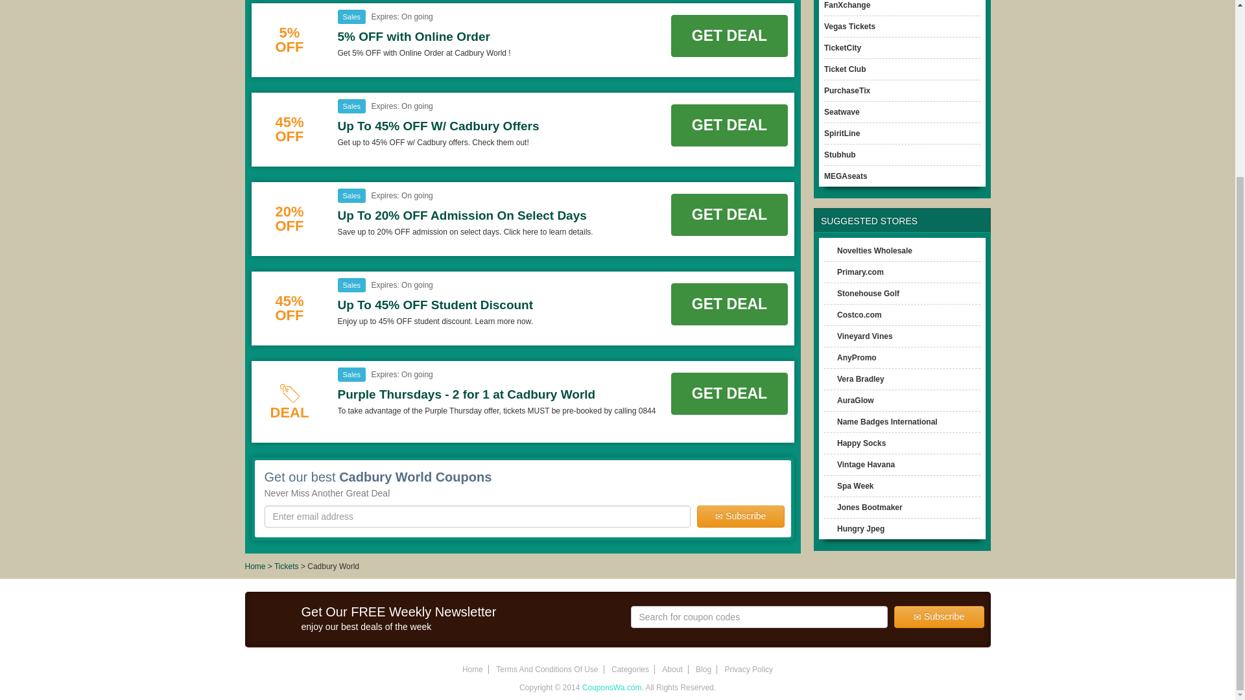 This screenshot has height=700, width=1245. I want to click on TicketCity, so click(843, 48).